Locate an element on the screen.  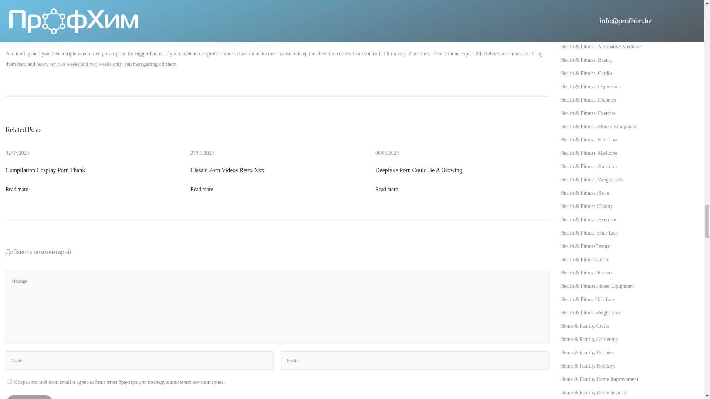
yes is located at coordinates (10, 381).